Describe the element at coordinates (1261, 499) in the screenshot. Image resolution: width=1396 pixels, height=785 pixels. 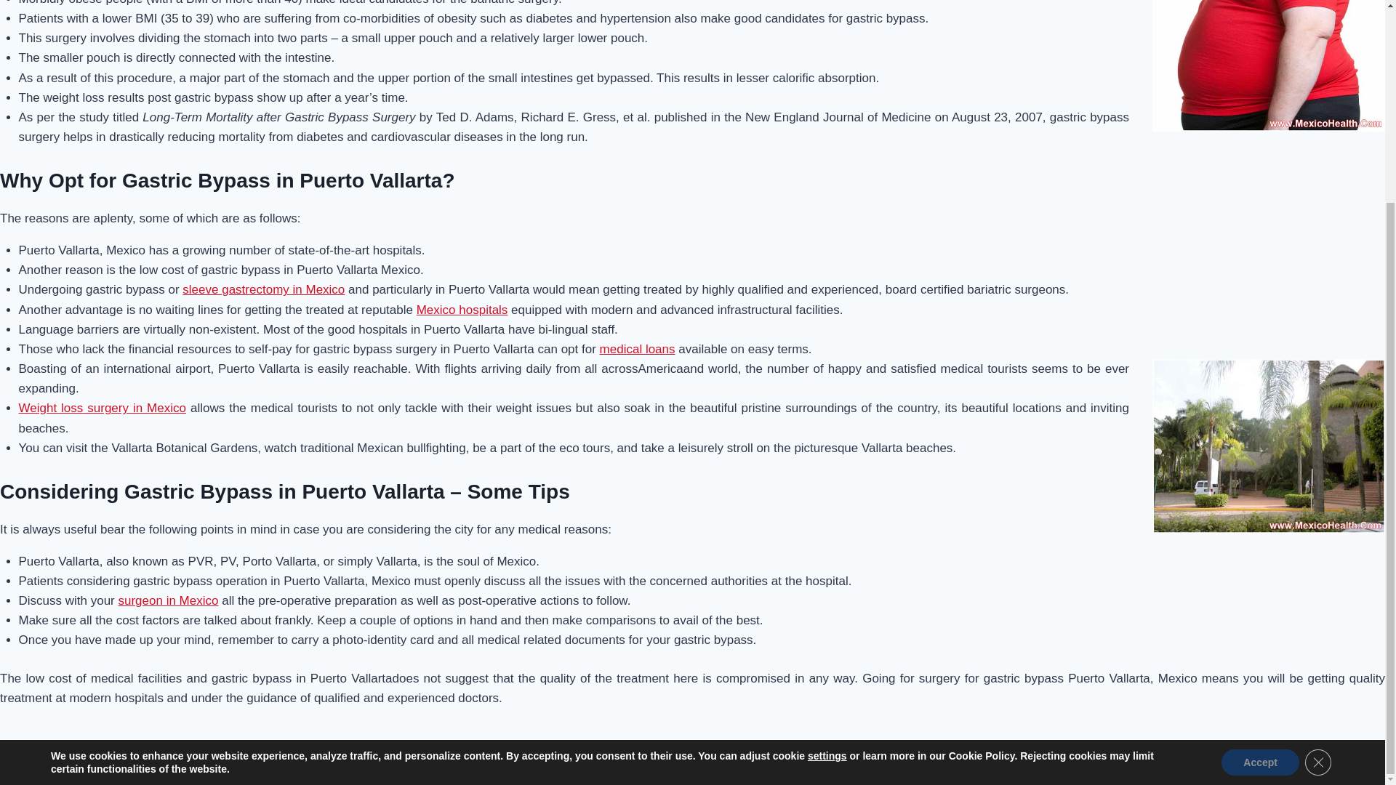
I see `Accept` at that location.